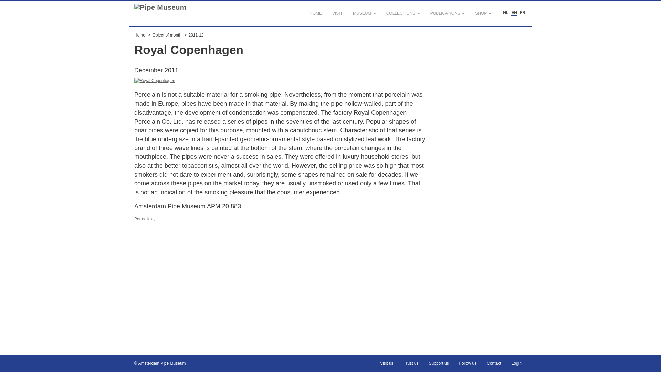  Describe the element at coordinates (315, 13) in the screenshot. I see `HOME` at that location.